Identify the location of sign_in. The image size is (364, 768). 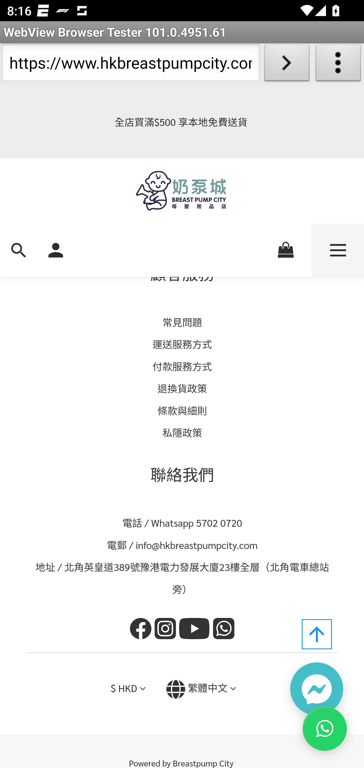
(56, 249).